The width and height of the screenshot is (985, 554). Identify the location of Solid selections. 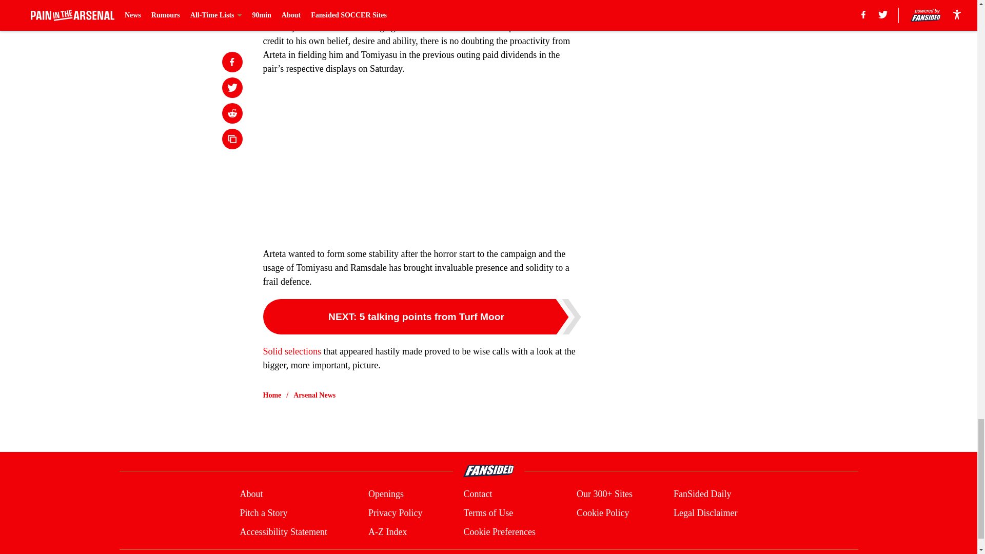
(291, 351).